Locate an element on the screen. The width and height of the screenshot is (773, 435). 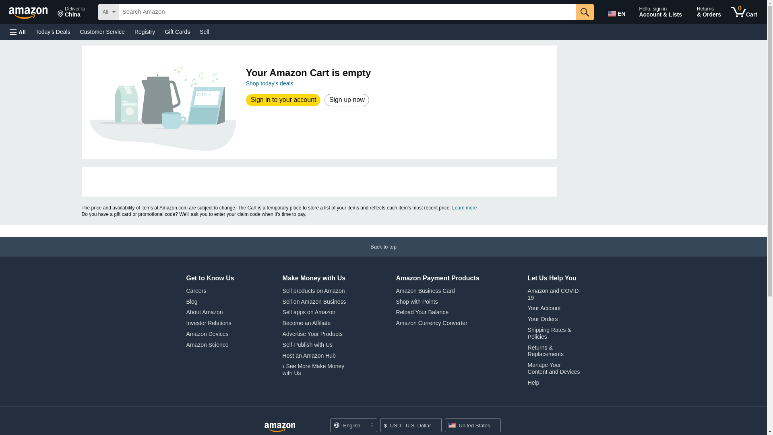
Sign up now is located at coordinates (346, 100).